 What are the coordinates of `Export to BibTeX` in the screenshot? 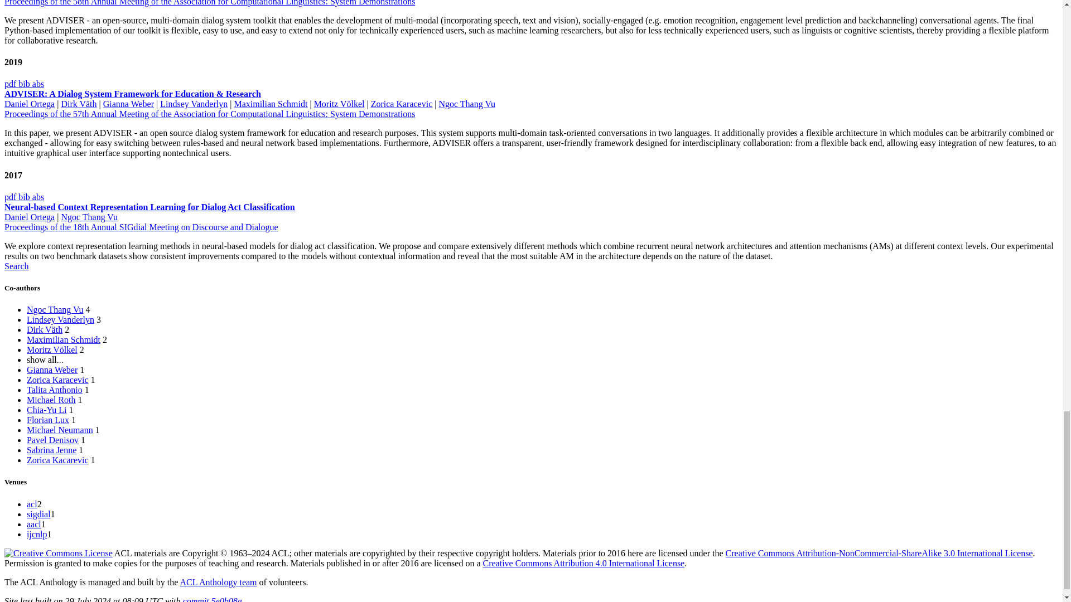 It's located at (25, 196).